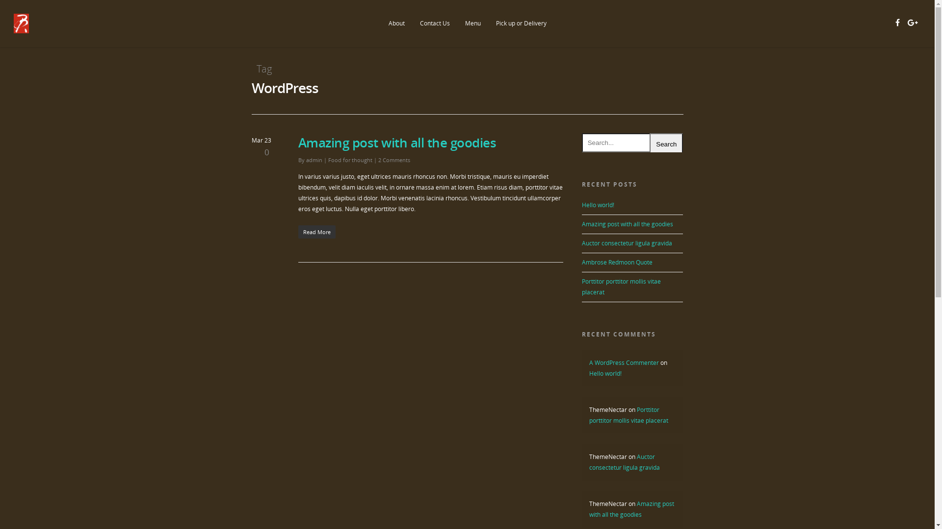 The image size is (942, 529). Describe the element at coordinates (598, 205) in the screenshot. I see `Hello world!` at that location.